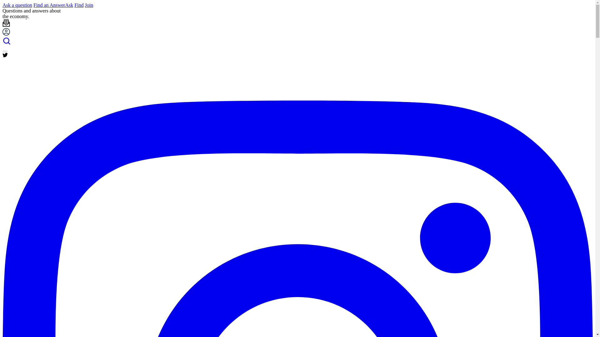 This screenshot has width=600, height=337. Describe the element at coordinates (79, 5) in the screenshot. I see `Find` at that location.